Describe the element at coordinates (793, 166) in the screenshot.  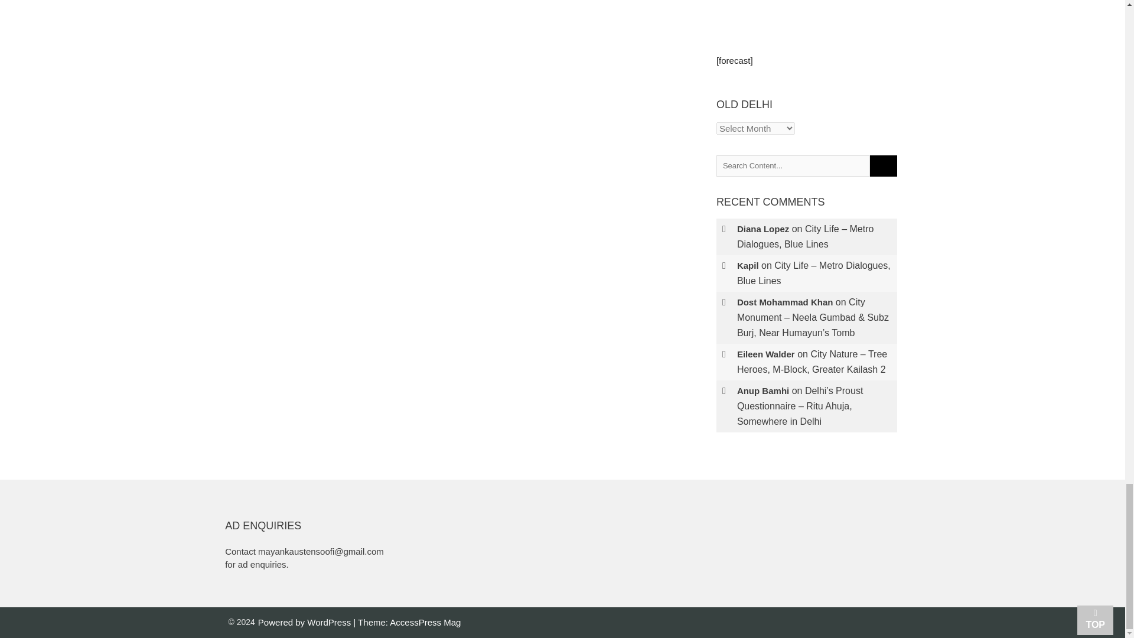
I see `Search for:` at that location.